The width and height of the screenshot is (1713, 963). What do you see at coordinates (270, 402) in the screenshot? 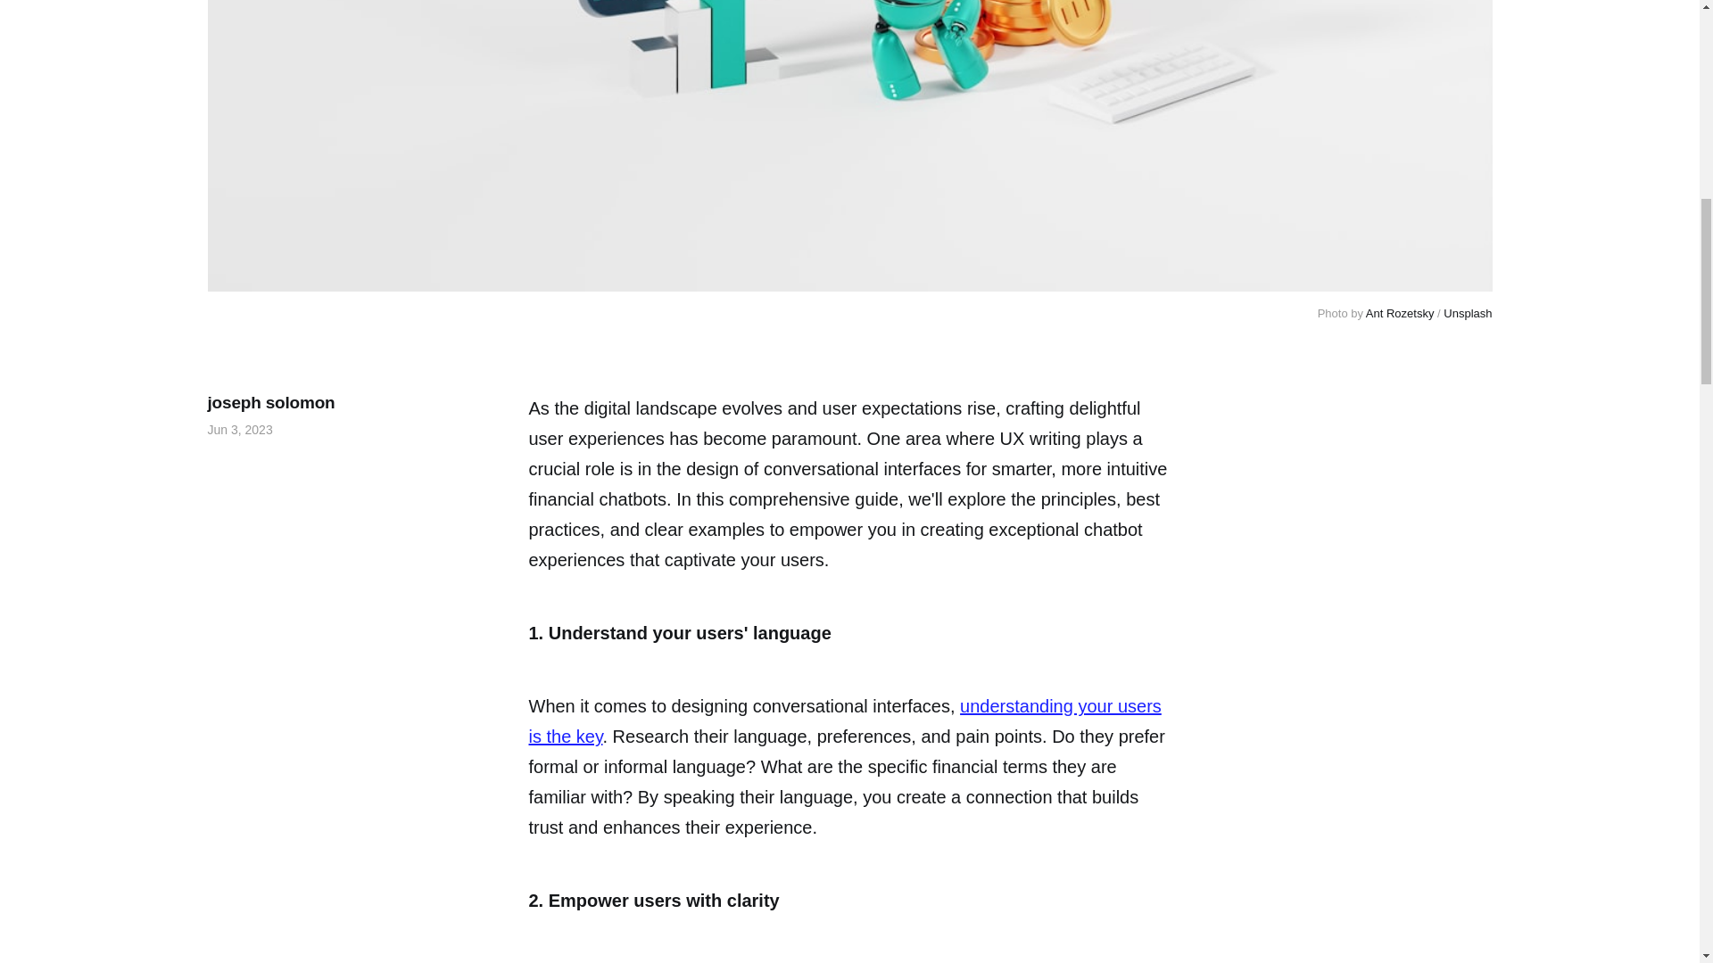
I see `joseph solomon` at bounding box center [270, 402].